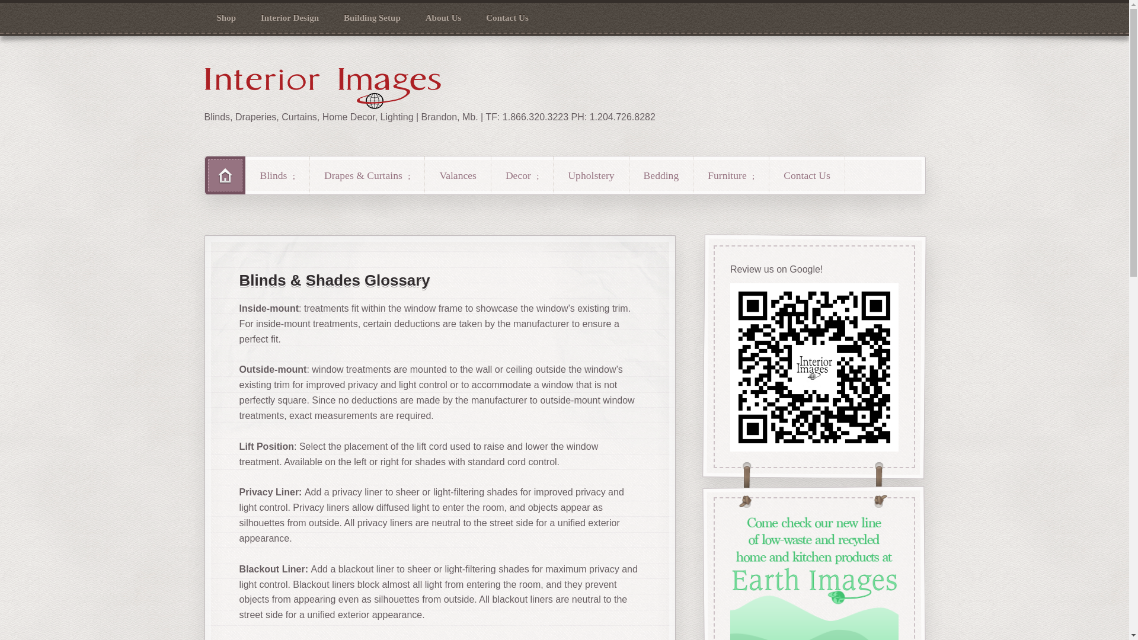 Image resolution: width=1138 pixels, height=640 pixels. Describe the element at coordinates (507, 18) in the screenshot. I see `Contact Us` at that location.